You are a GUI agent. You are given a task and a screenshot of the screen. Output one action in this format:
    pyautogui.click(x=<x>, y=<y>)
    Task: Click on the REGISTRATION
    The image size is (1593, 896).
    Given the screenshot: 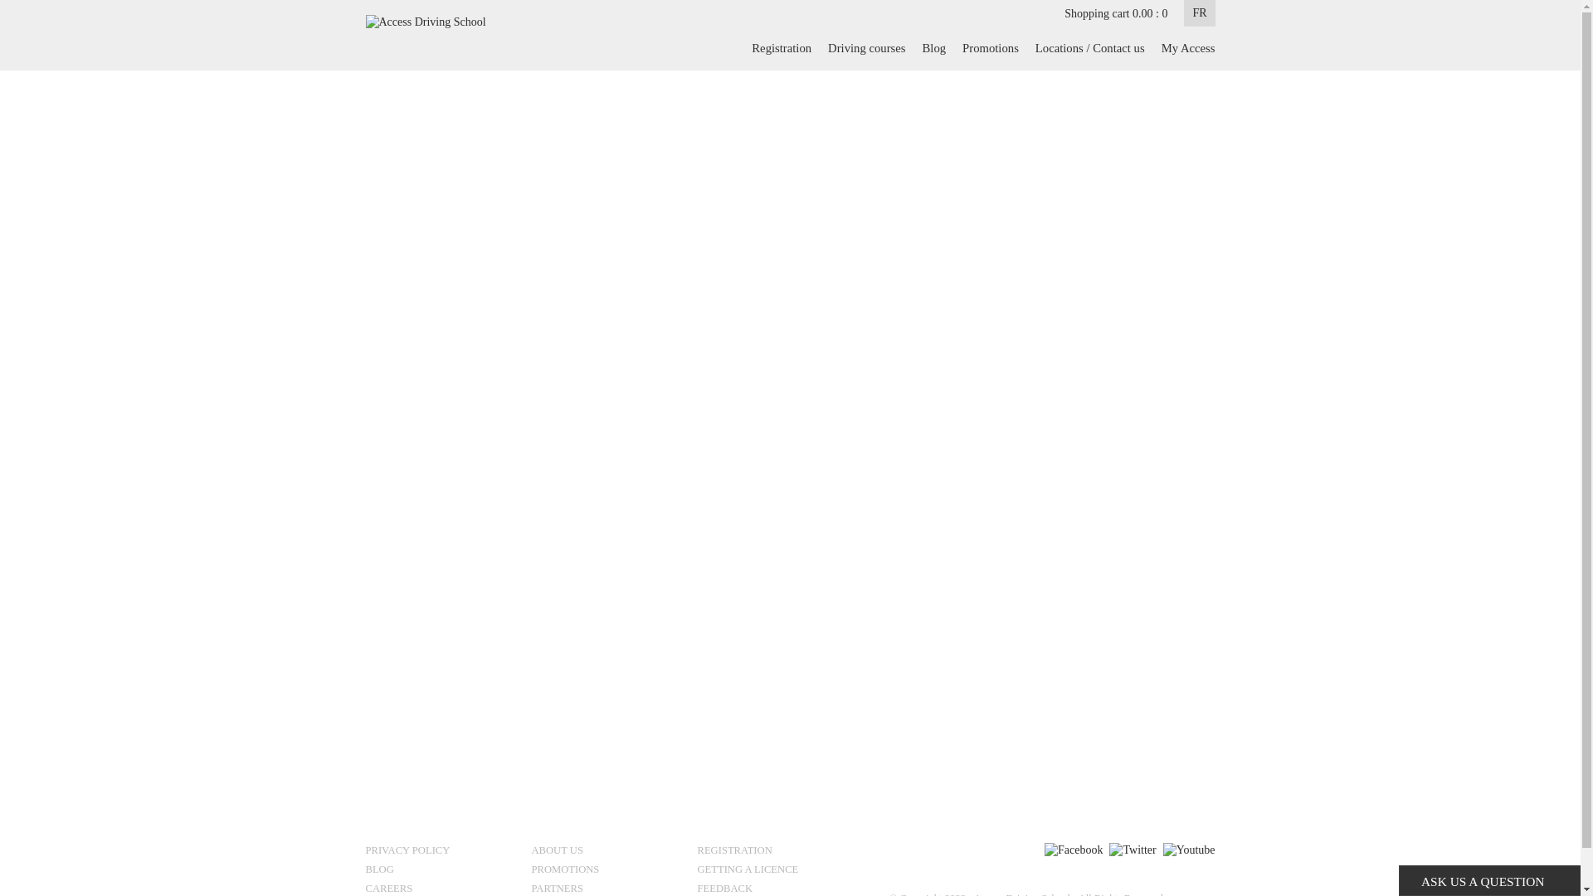 What is the action you would take?
    pyautogui.click(x=773, y=853)
    